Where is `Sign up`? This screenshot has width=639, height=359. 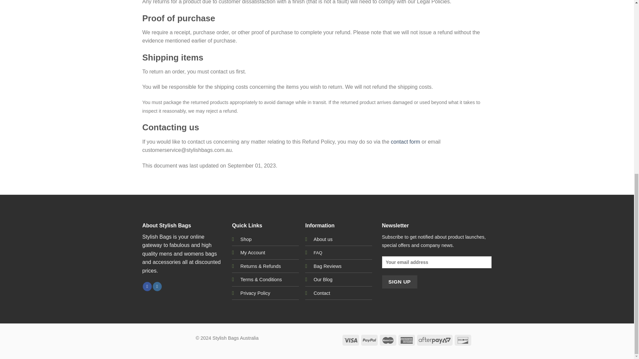 Sign up is located at coordinates (399, 282).